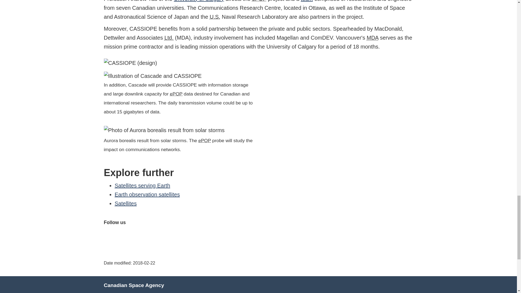 Image resolution: width=521 pixels, height=293 pixels. What do you see at coordinates (169, 38) in the screenshot?
I see `Limited` at bounding box center [169, 38].